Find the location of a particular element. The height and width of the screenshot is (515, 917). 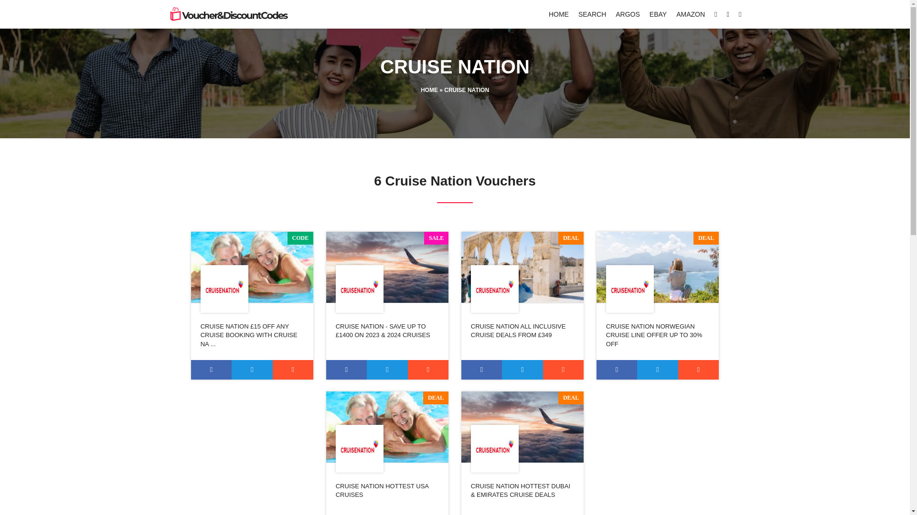

Share on Facebook is located at coordinates (211, 369).